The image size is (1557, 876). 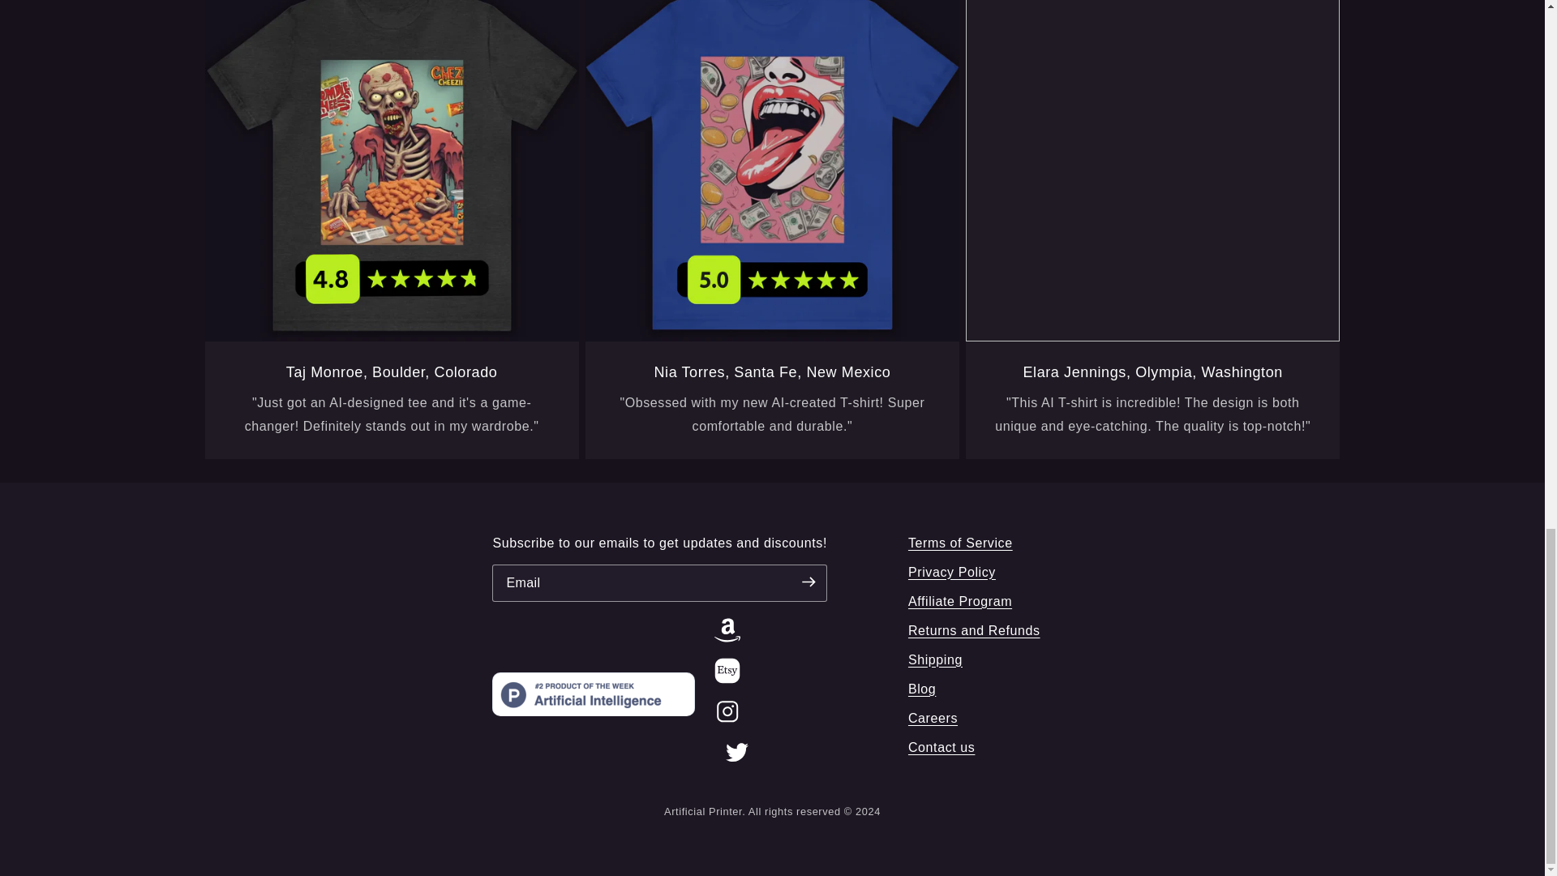 I want to click on Affiliate Program, so click(x=960, y=602).